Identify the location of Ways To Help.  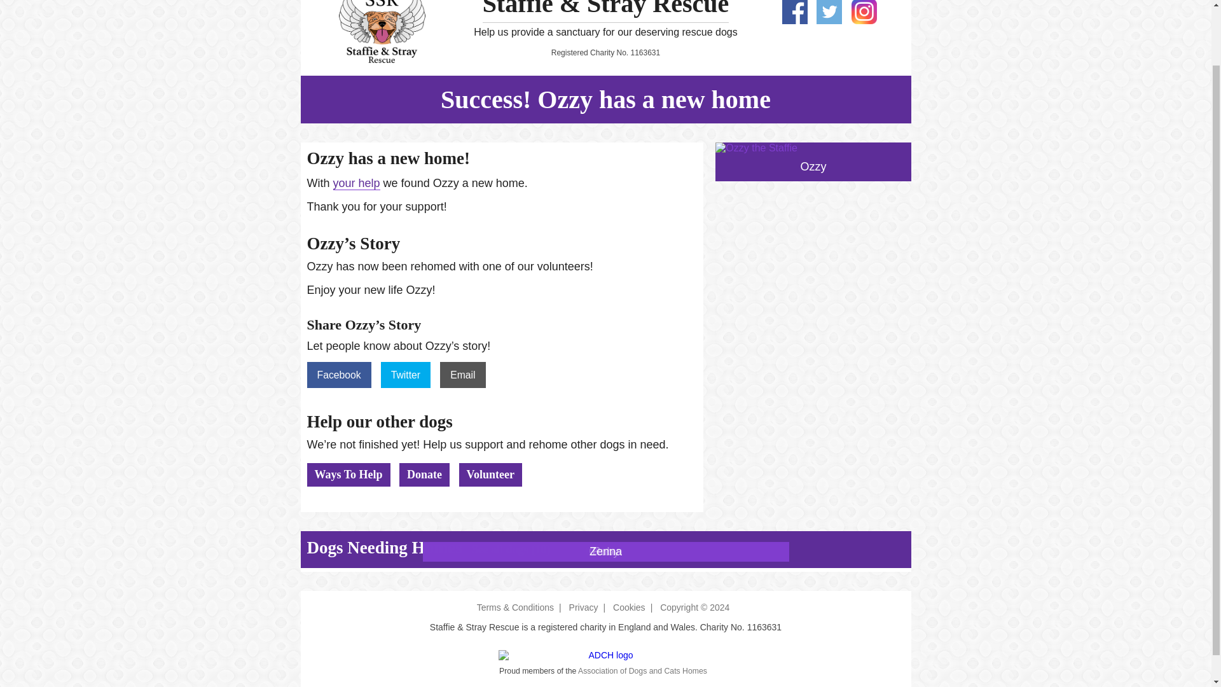
(348, 475).